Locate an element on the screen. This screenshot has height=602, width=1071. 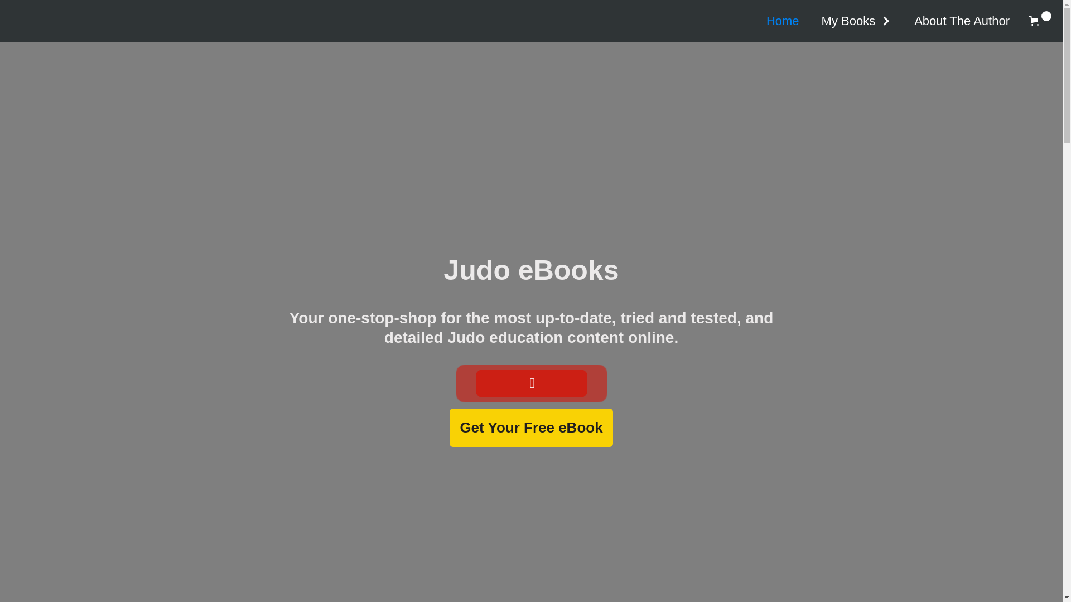
Home is located at coordinates (783, 21).